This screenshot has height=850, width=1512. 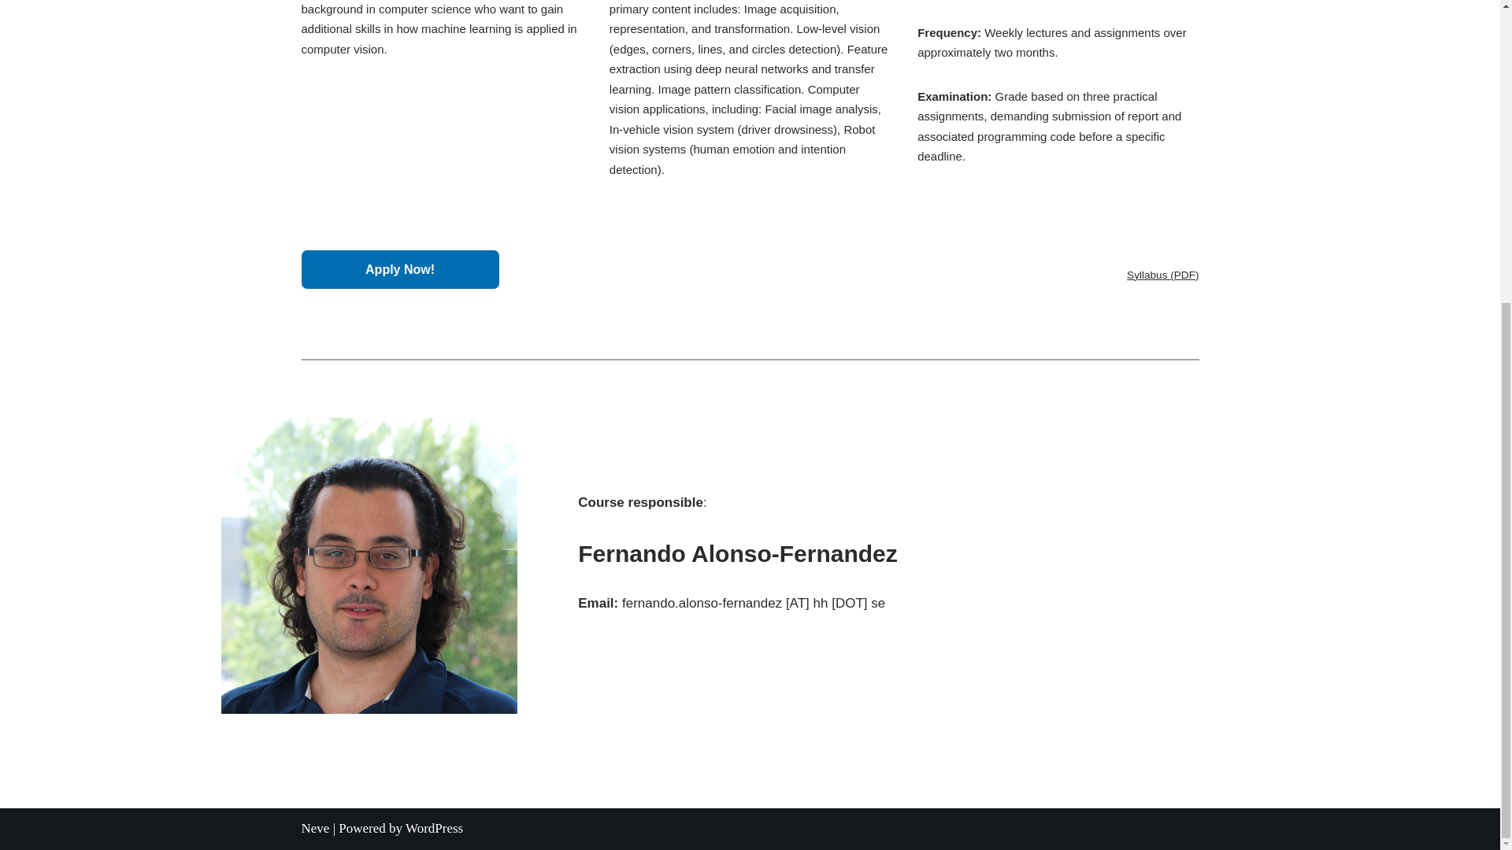 What do you see at coordinates (400, 269) in the screenshot?
I see `Apply Now!` at bounding box center [400, 269].